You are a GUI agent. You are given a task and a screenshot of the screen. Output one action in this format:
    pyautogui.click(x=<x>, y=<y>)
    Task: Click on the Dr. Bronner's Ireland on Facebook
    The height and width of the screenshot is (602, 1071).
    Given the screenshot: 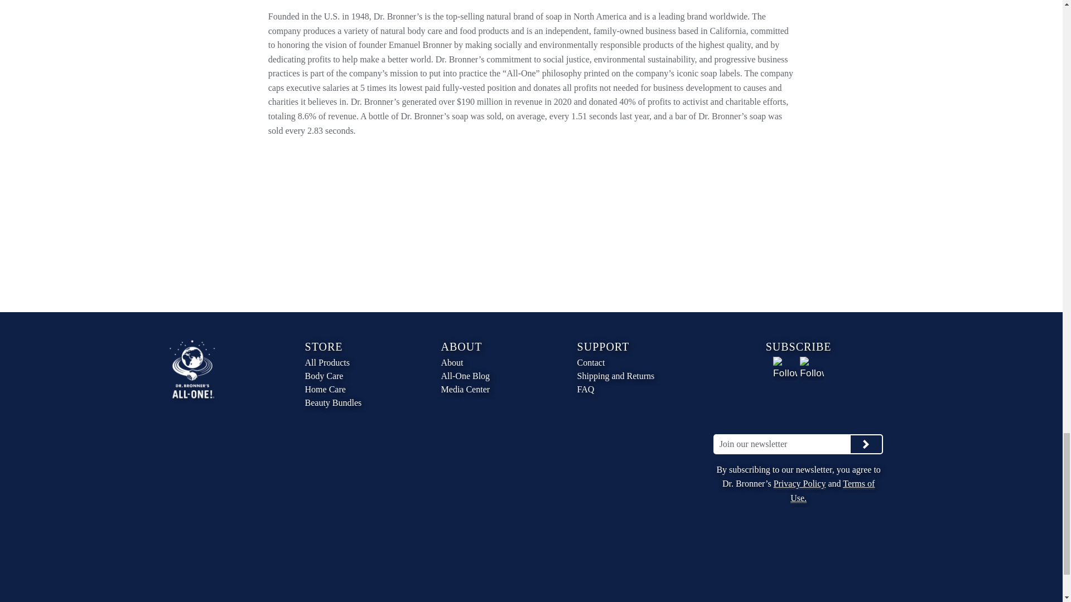 What is the action you would take?
    pyautogui.click(x=785, y=368)
    